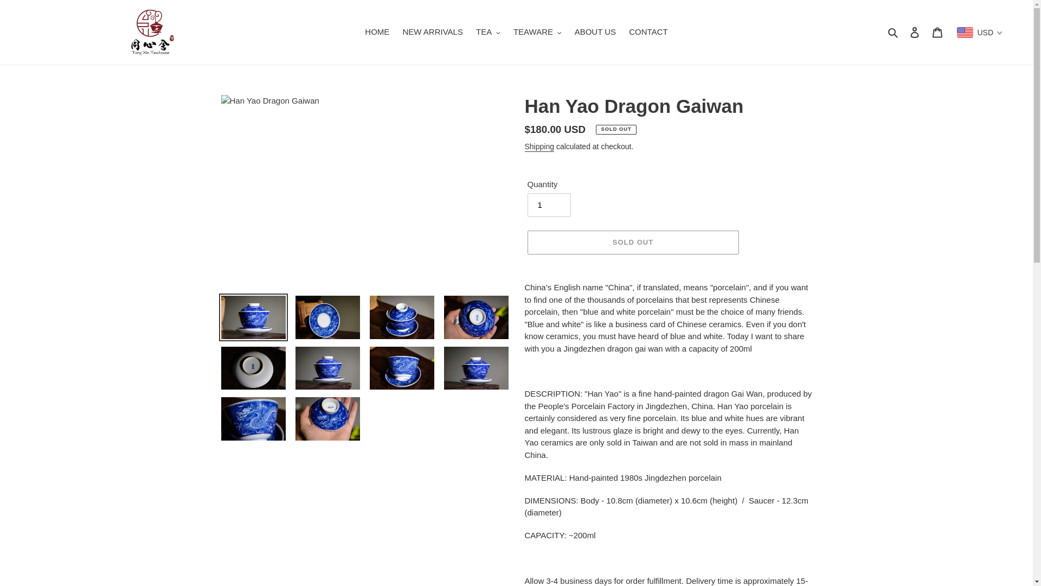 The height and width of the screenshot is (586, 1041). I want to click on TEAWARE, so click(537, 33).